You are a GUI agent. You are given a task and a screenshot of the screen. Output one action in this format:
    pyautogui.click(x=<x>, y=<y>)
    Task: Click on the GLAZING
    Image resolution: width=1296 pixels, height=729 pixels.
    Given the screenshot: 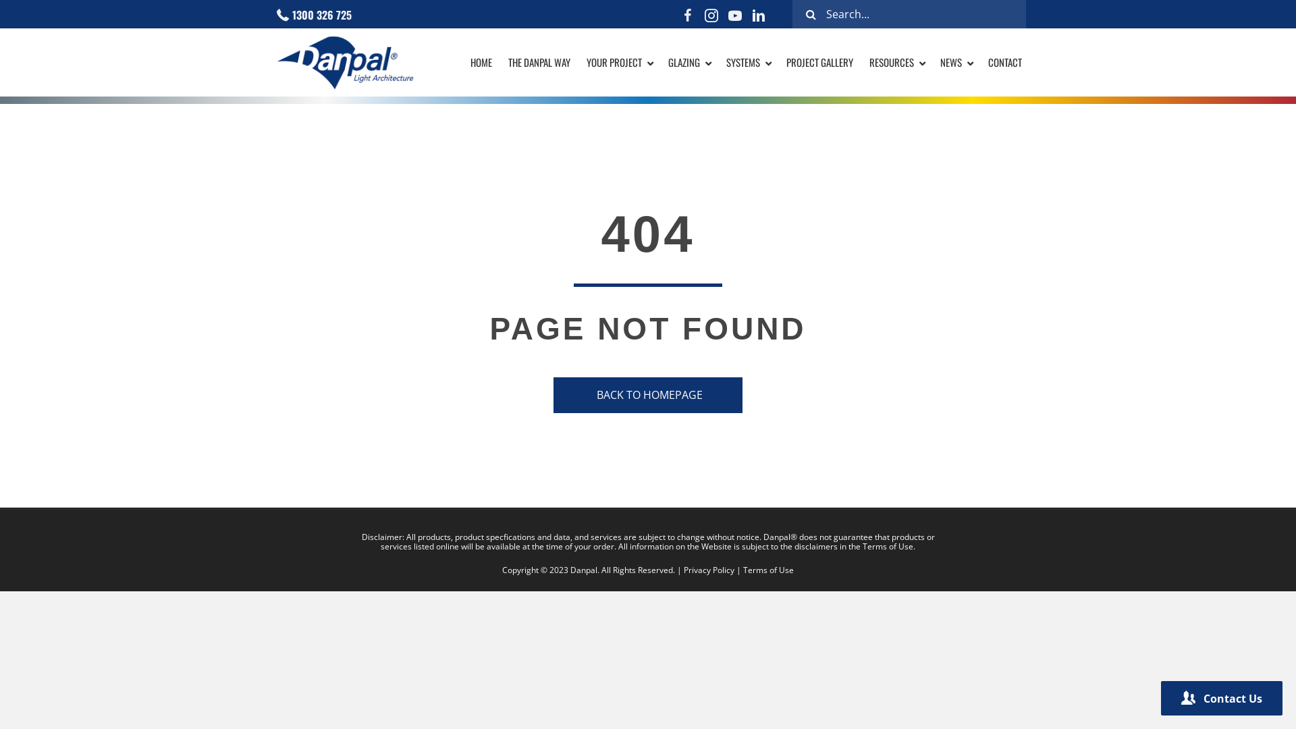 What is the action you would take?
    pyautogui.click(x=689, y=63)
    